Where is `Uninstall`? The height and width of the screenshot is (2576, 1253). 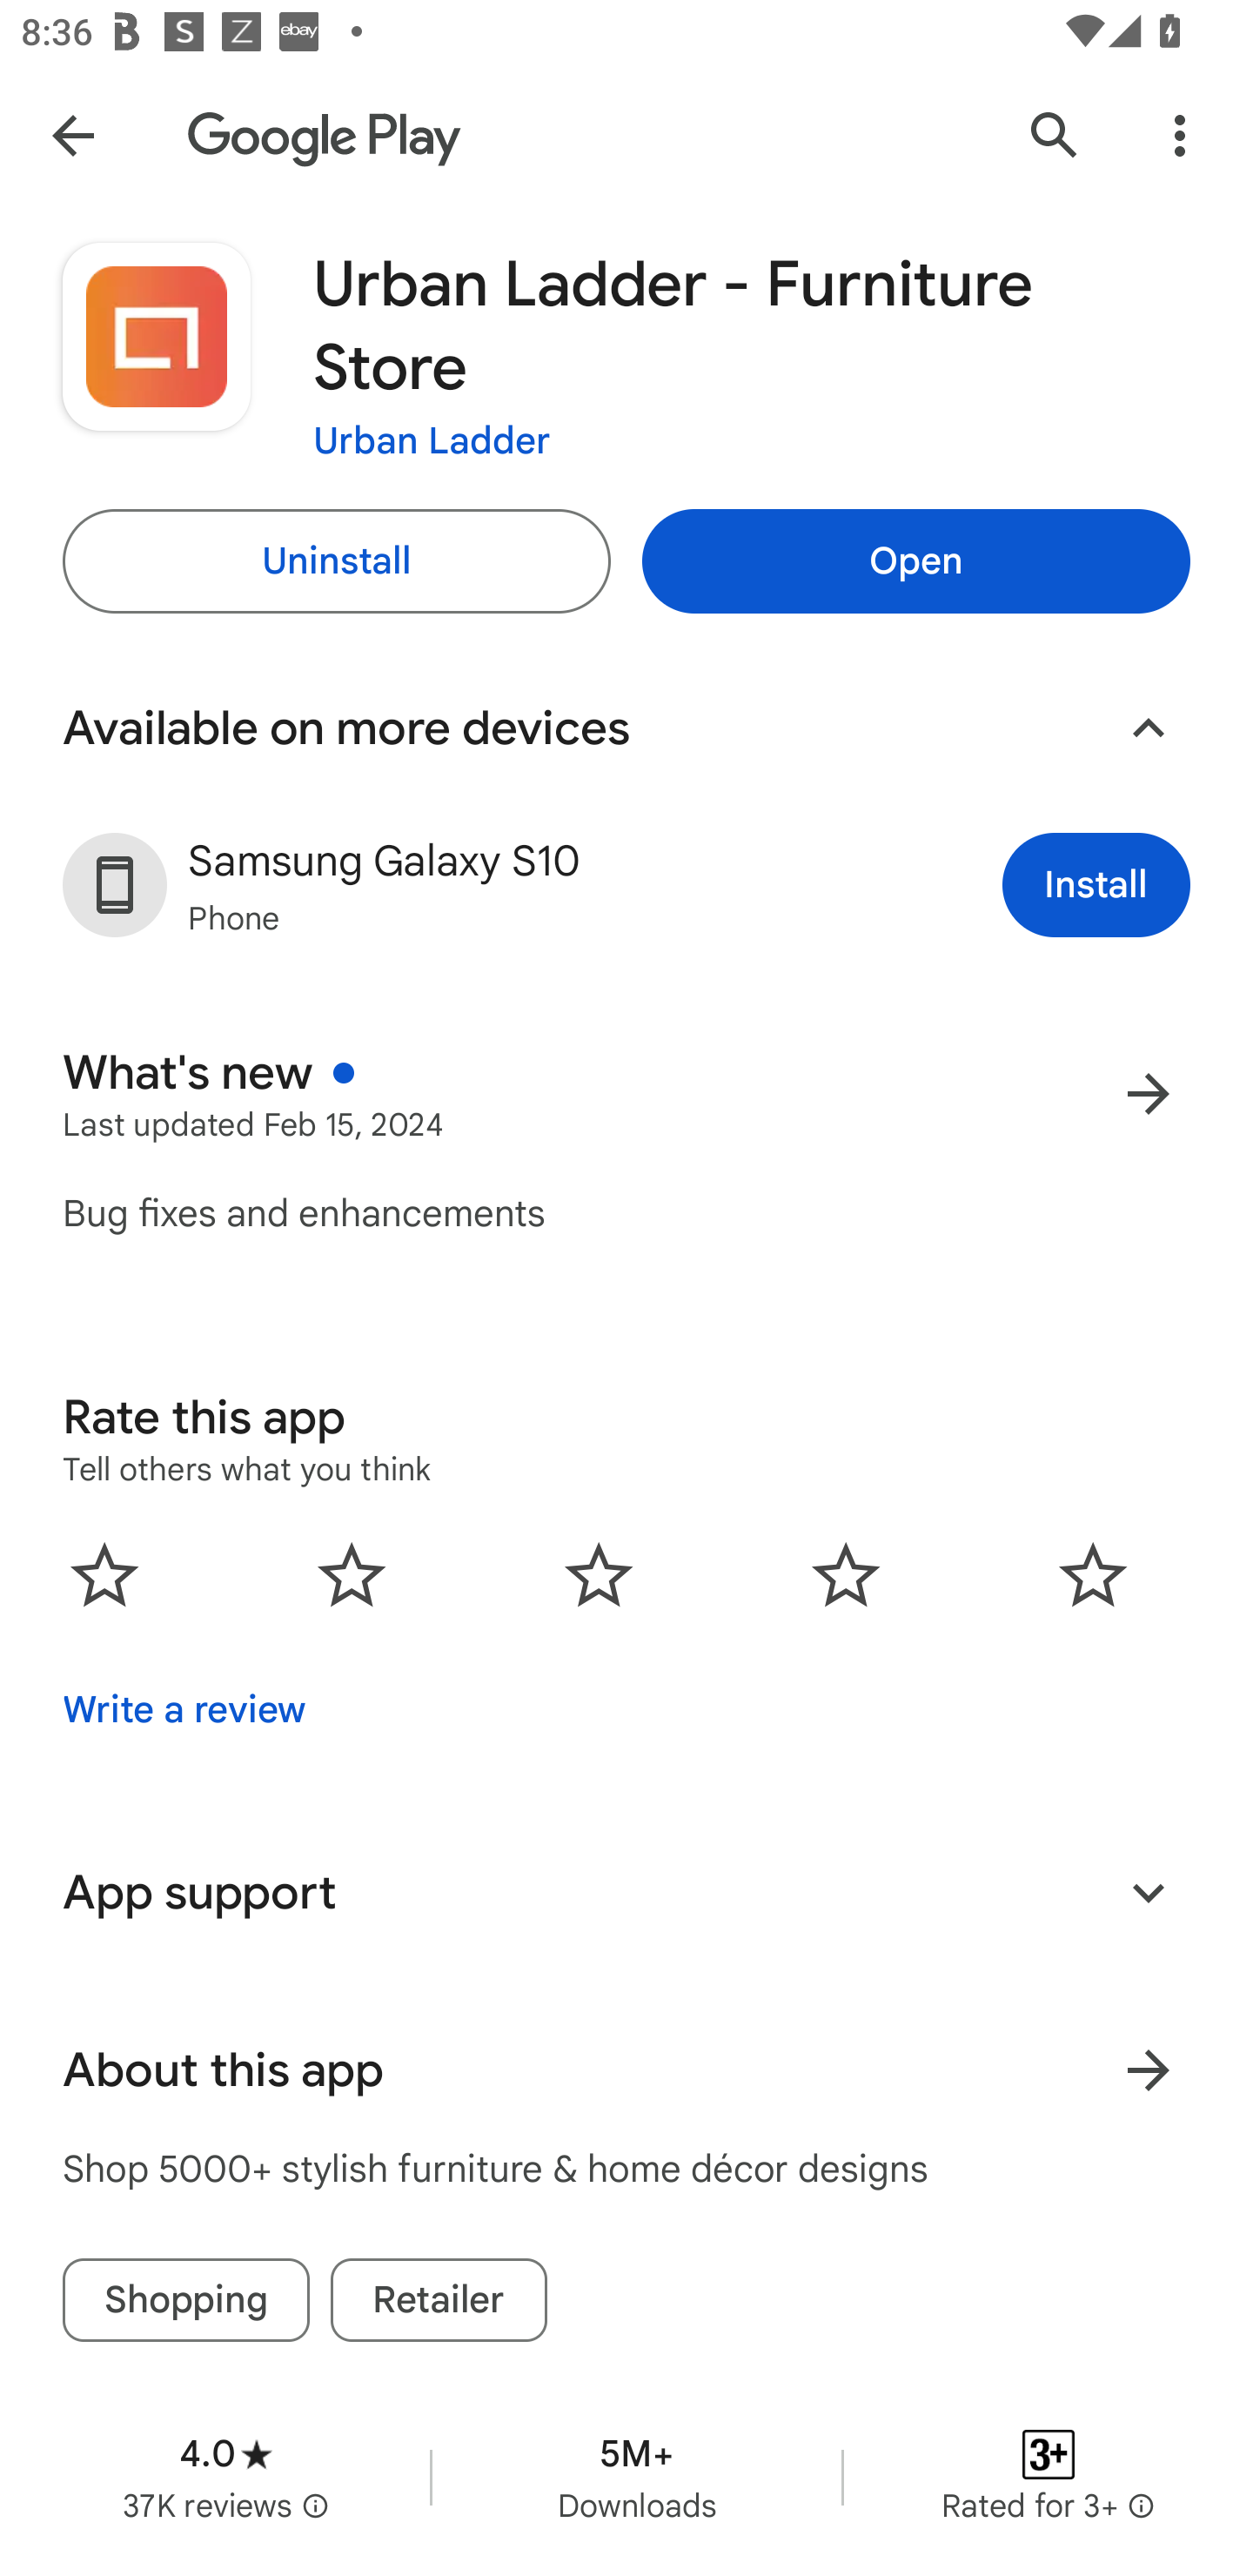
Uninstall is located at coordinates (337, 561).